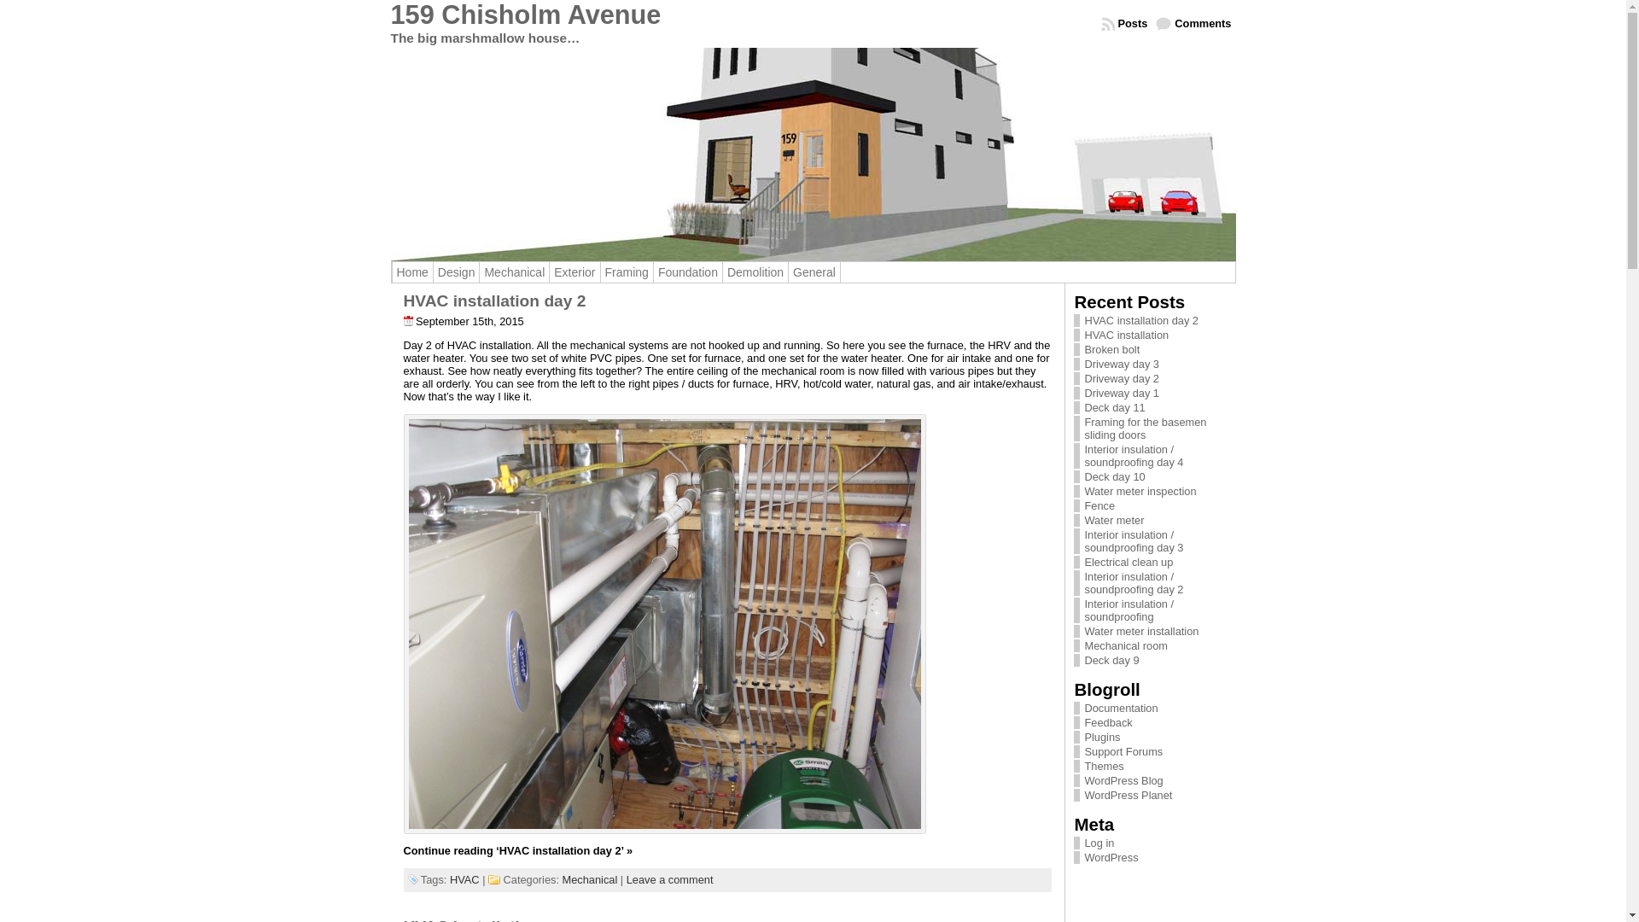 This screenshot has width=1639, height=922. I want to click on Plugins, so click(1102, 738).